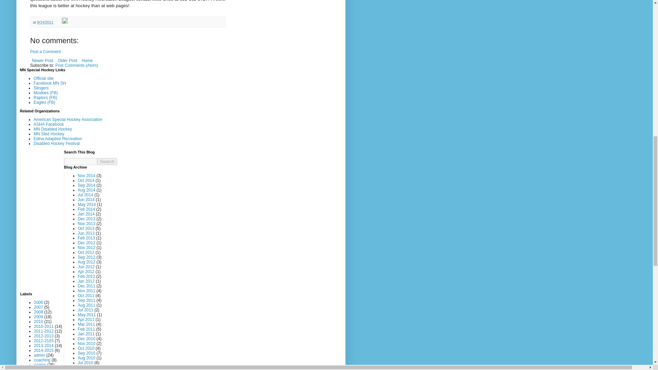 The image size is (658, 370). What do you see at coordinates (67, 61) in the screenshot?
I see `Older Post` at bounding box center [67, 61].